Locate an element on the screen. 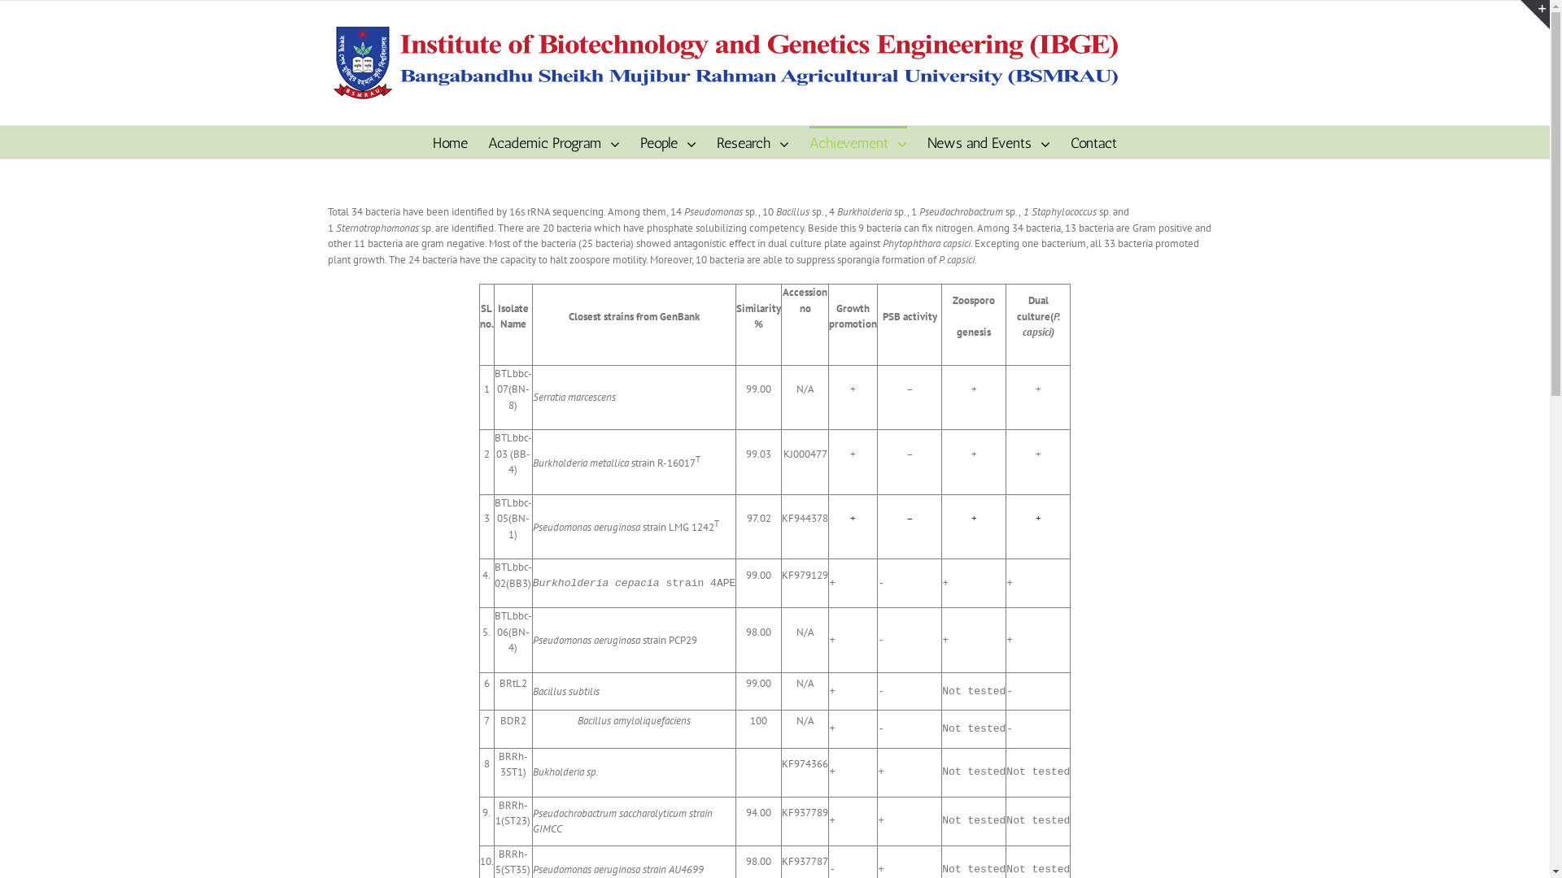 The height and width of the screenshot is (878, 1562). Achievement is located at coordinates (857, 142).